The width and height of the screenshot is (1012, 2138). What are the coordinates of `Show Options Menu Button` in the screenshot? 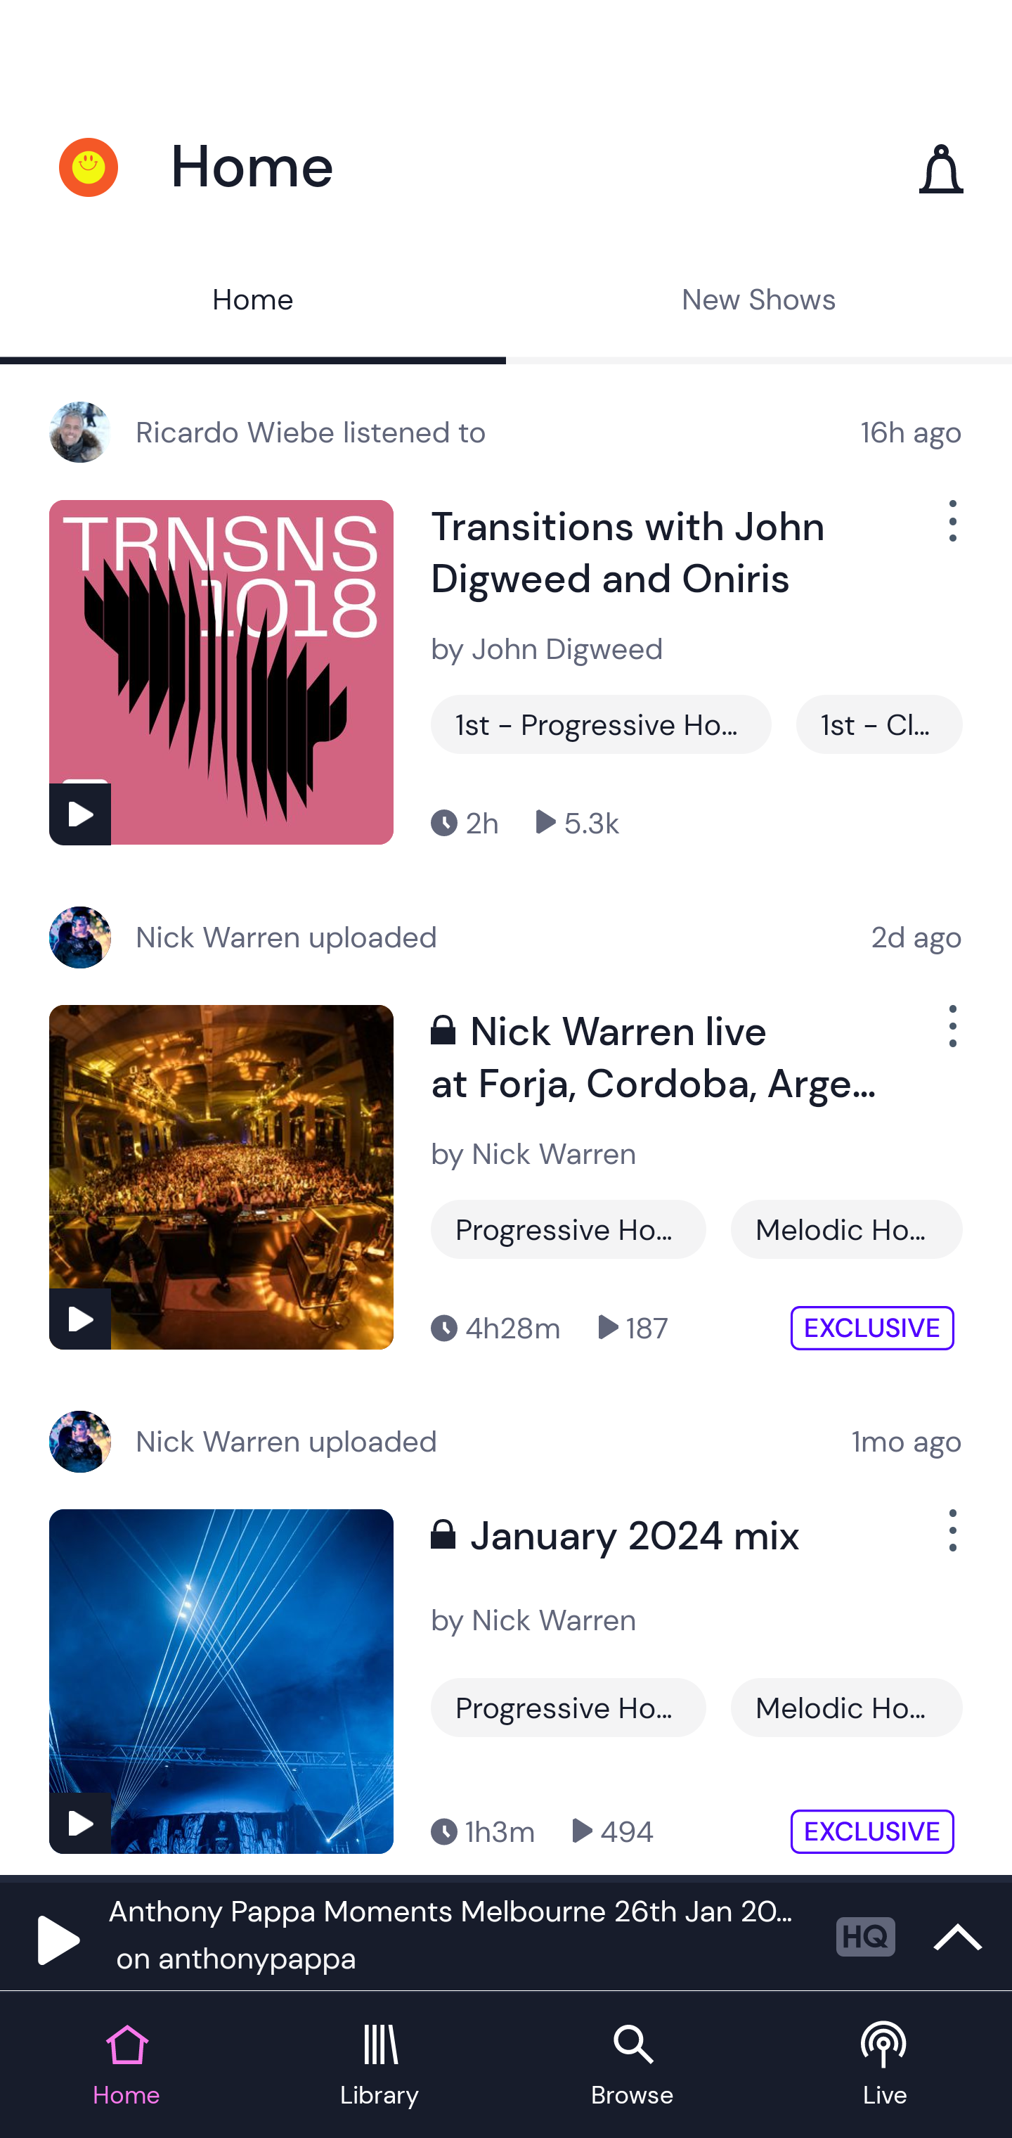 It's located at (950, 1037).